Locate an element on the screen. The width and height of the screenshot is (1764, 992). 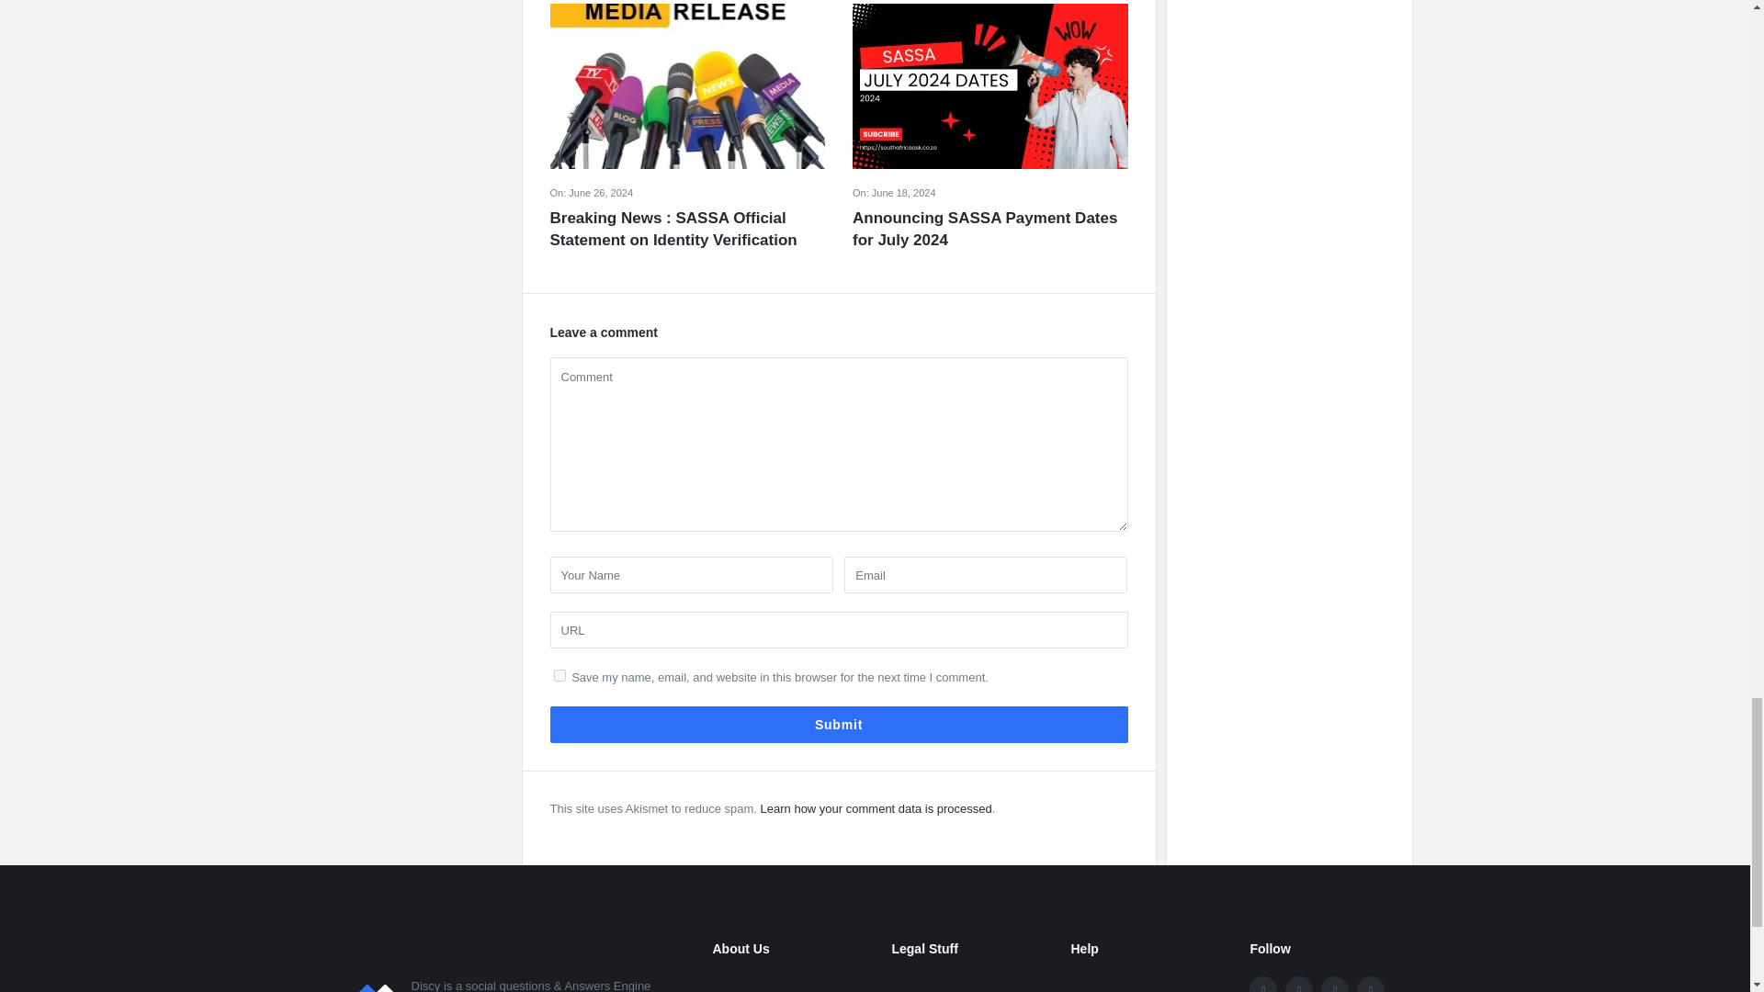
yes is located at coordinates (559, 675).